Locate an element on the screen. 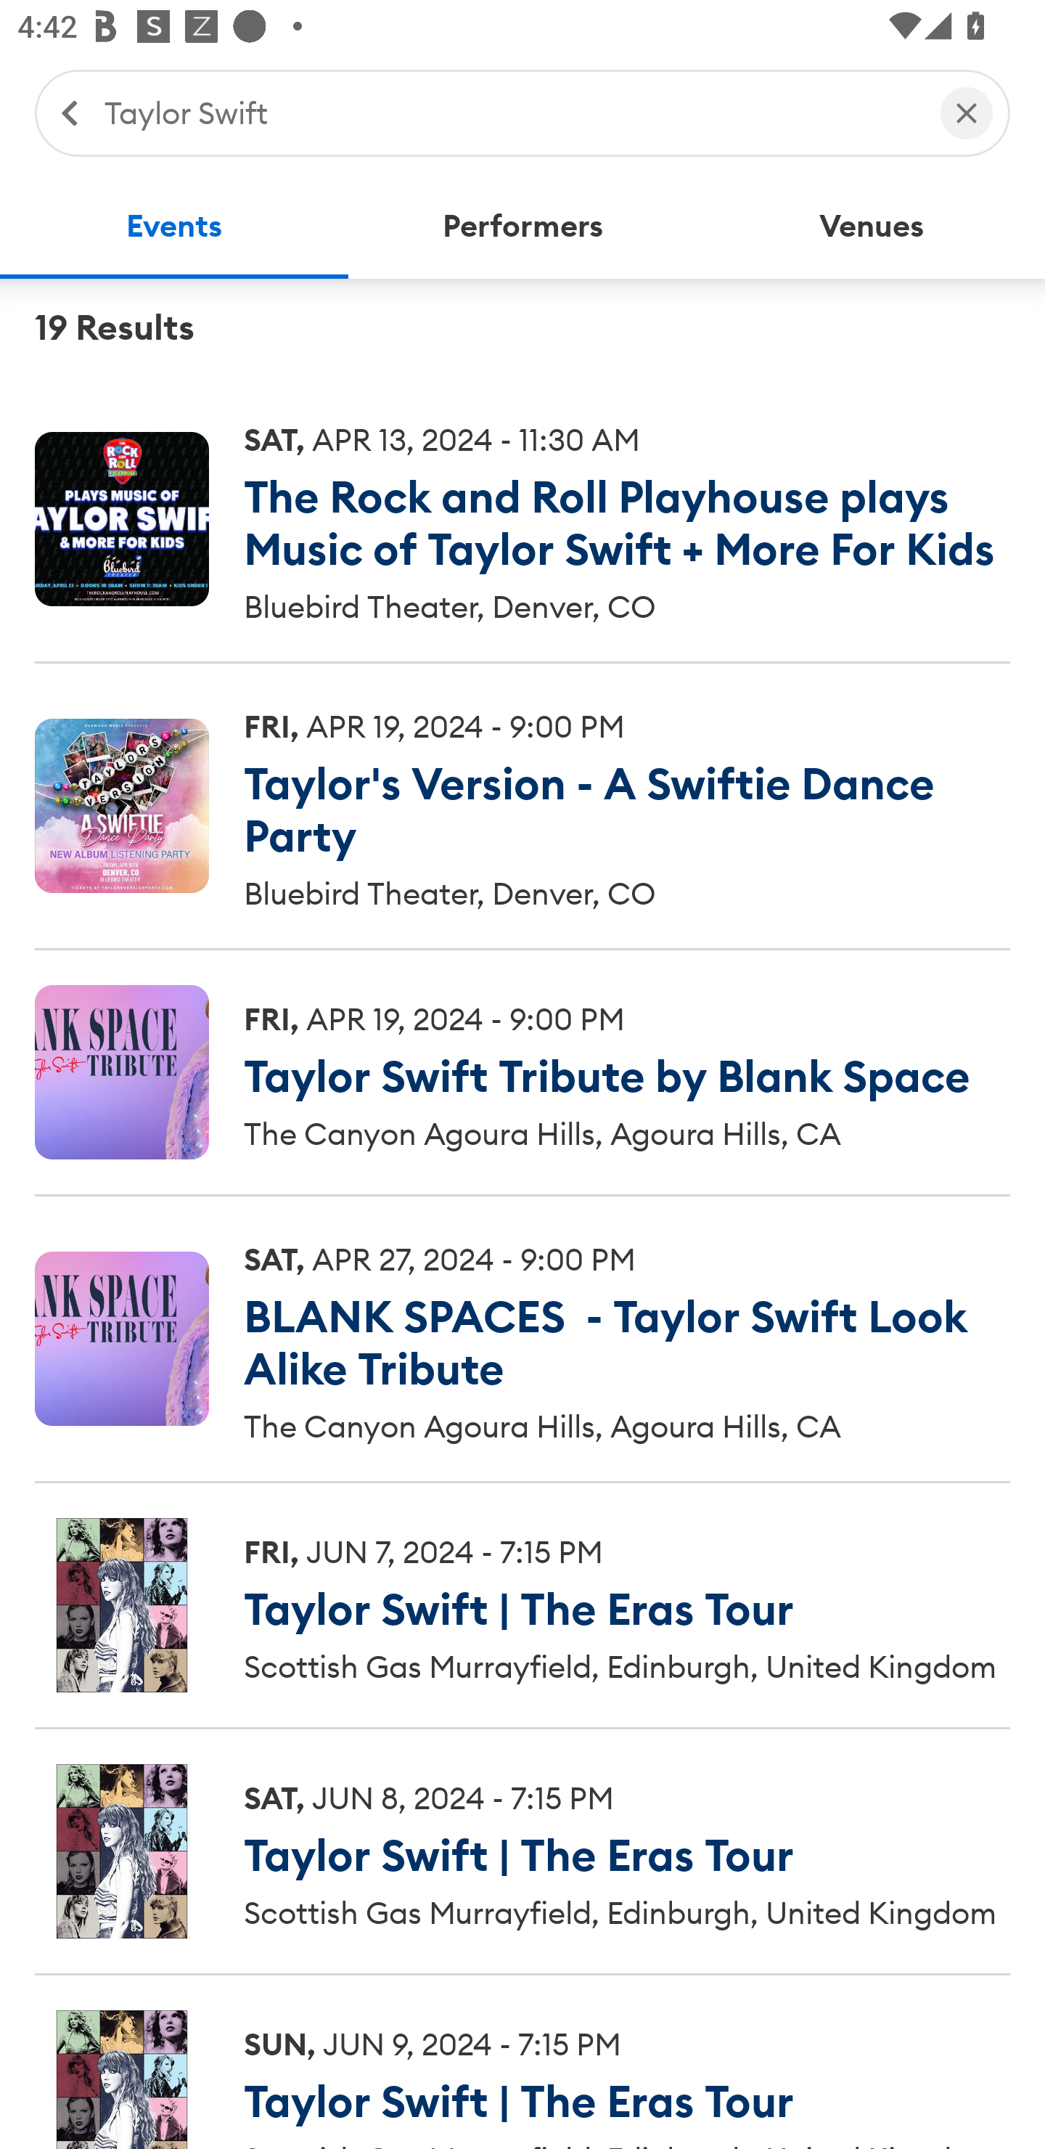 This screenshot has width=1045, height=2149. Taylor Swift is located at coordinates (509, 112).